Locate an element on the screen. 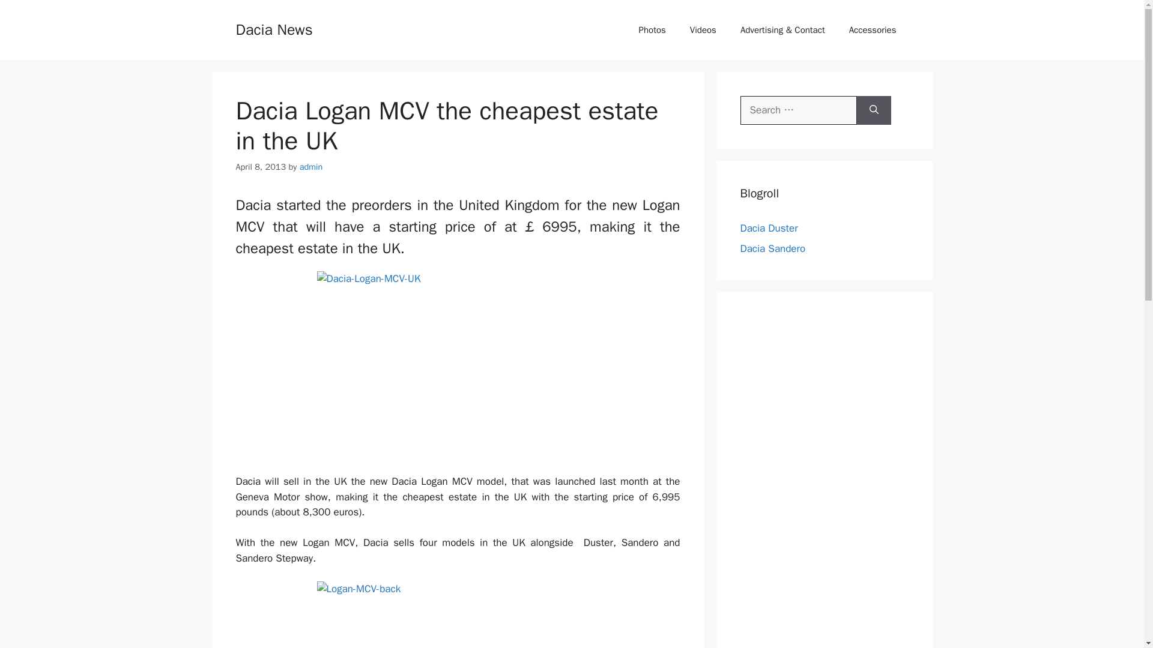 This screenshot has width=1153, height=648. Search for: is located at coordinates (798, 110).